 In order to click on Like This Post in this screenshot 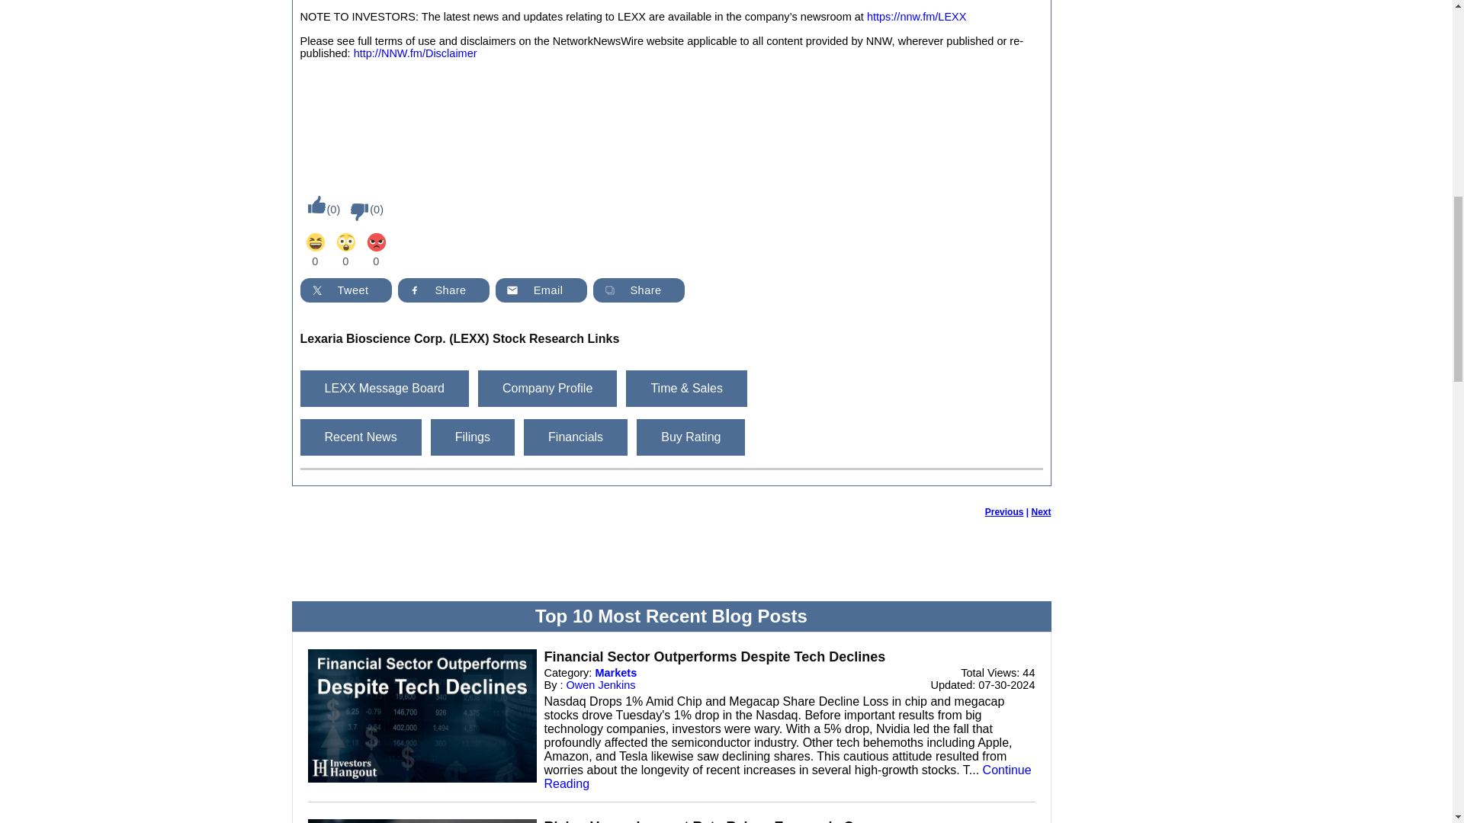, I will do `click(313, 204)`.